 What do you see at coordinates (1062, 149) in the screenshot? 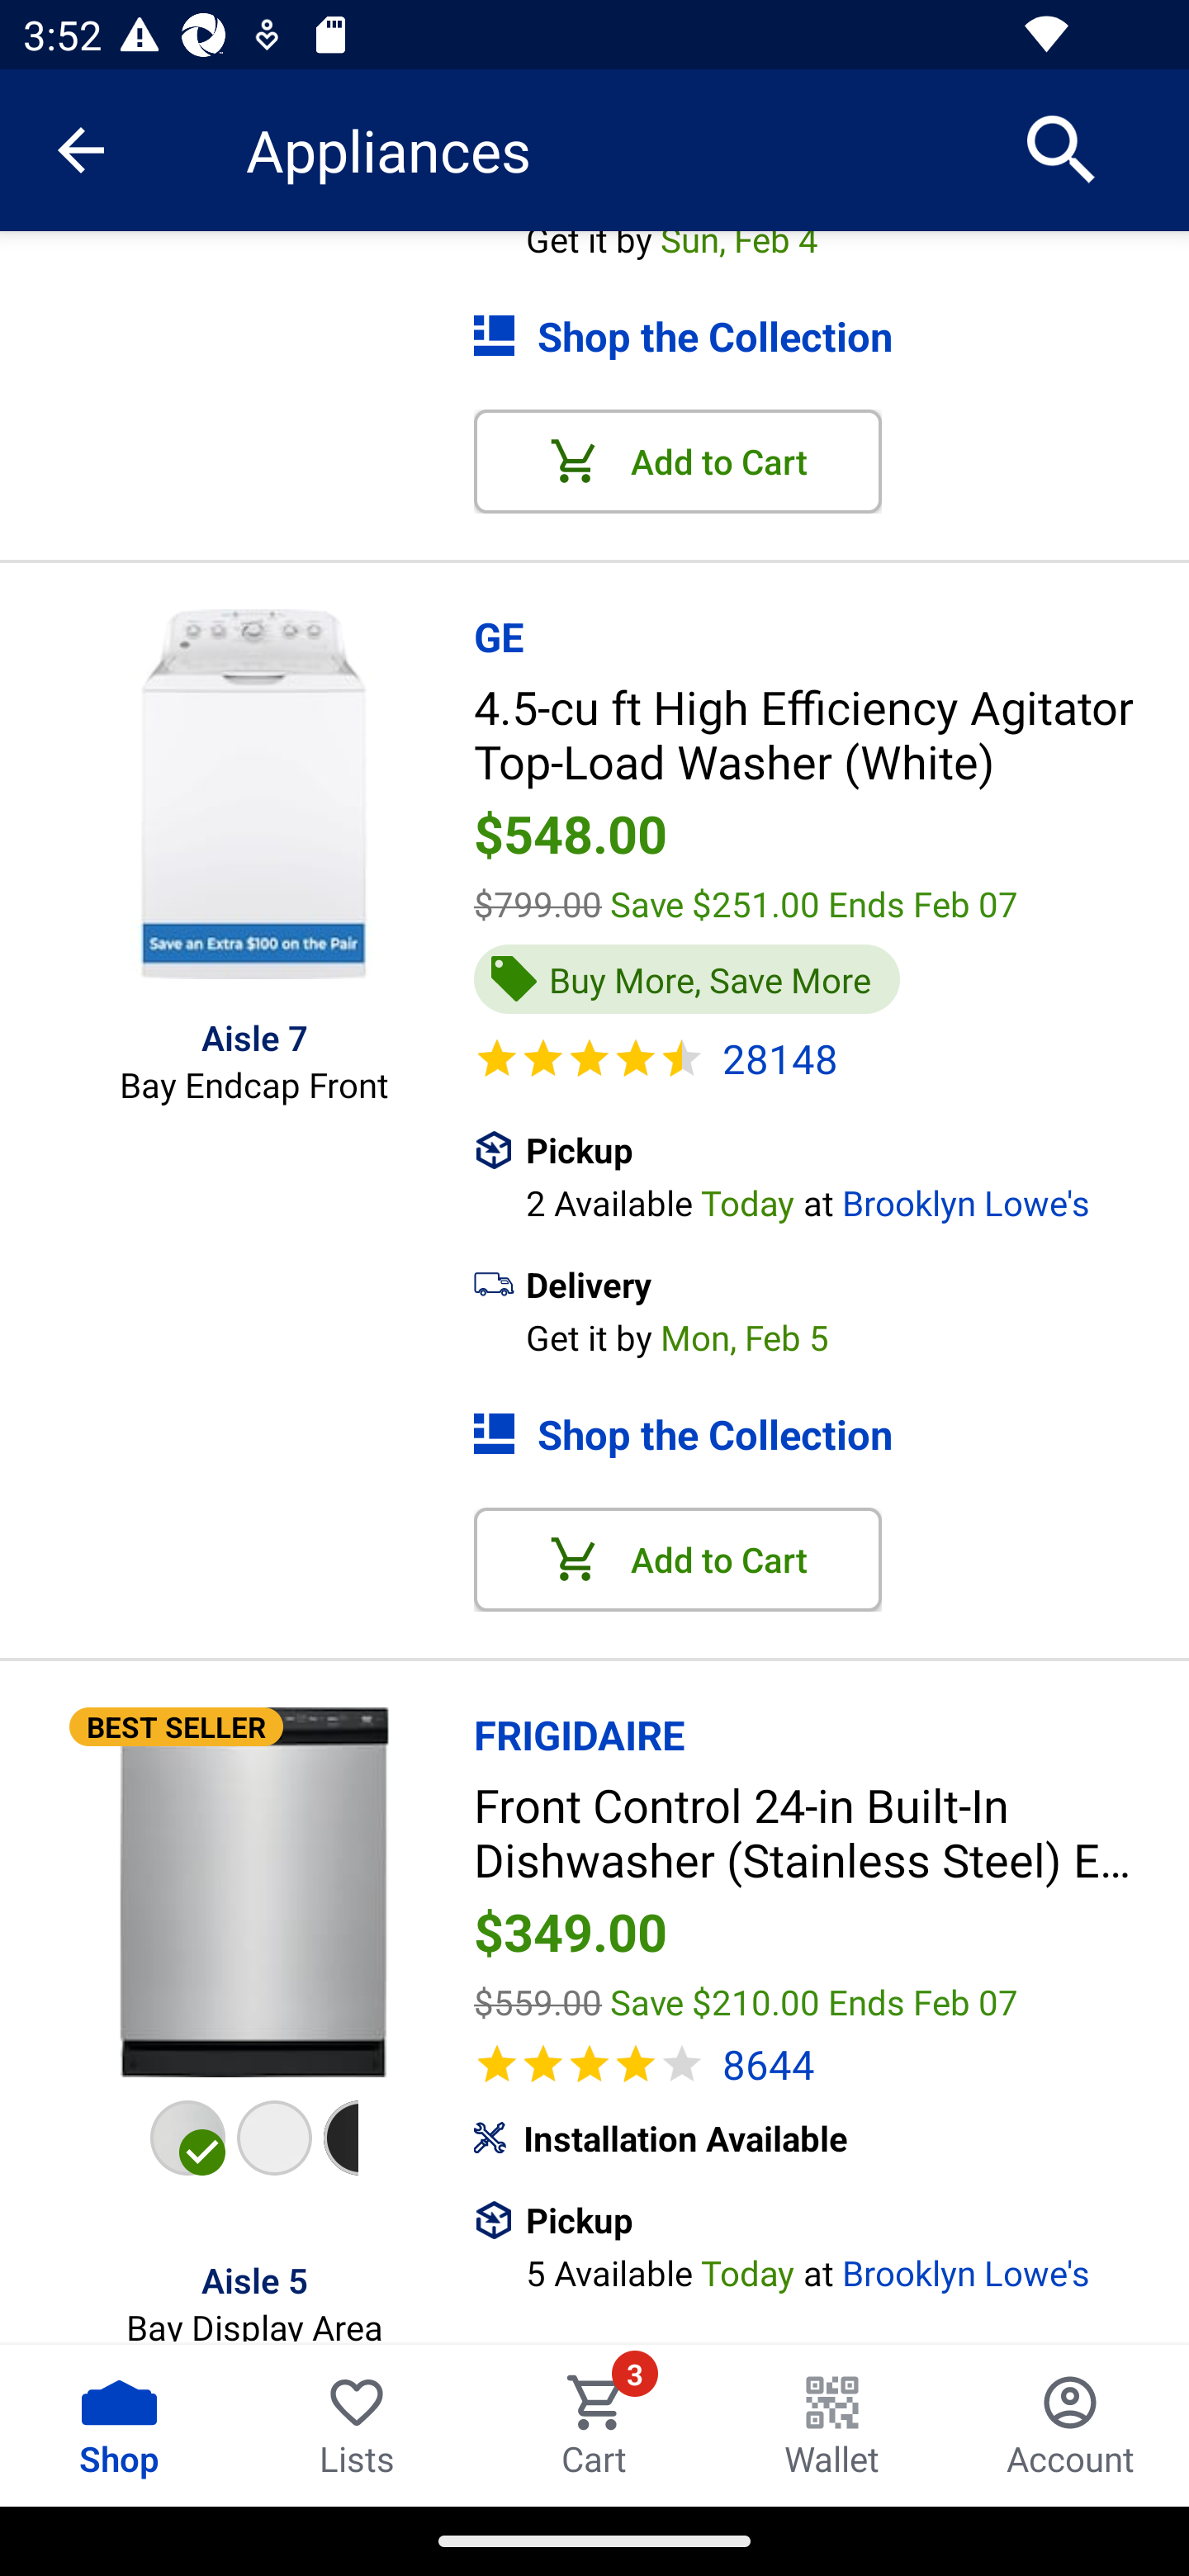
I see `Search for products` at bounding box center [1062, 149].